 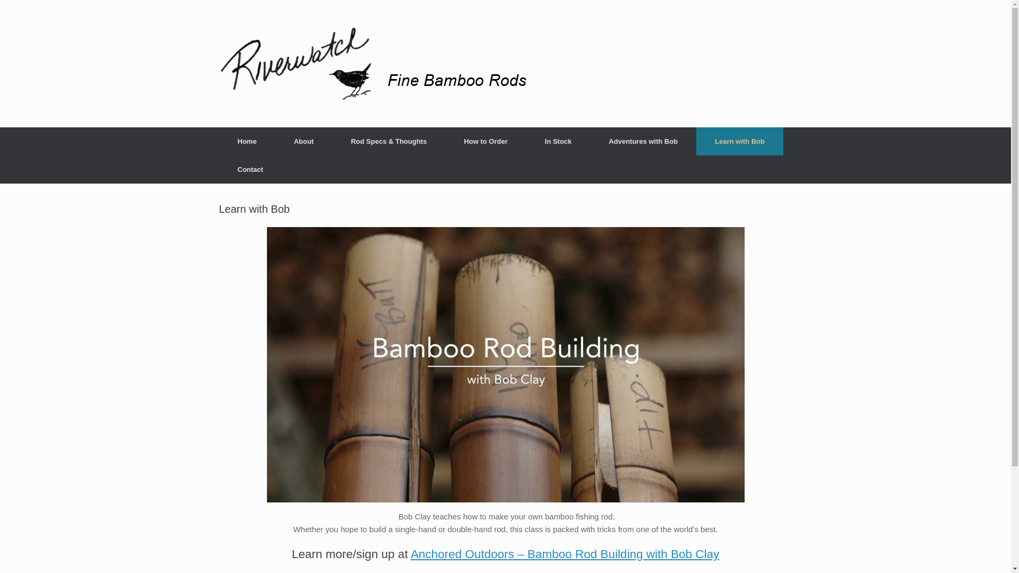 What do you see at coordinates (558, 141) in the screenshot?
I see `In Stock` at bounding box center [558, 141].